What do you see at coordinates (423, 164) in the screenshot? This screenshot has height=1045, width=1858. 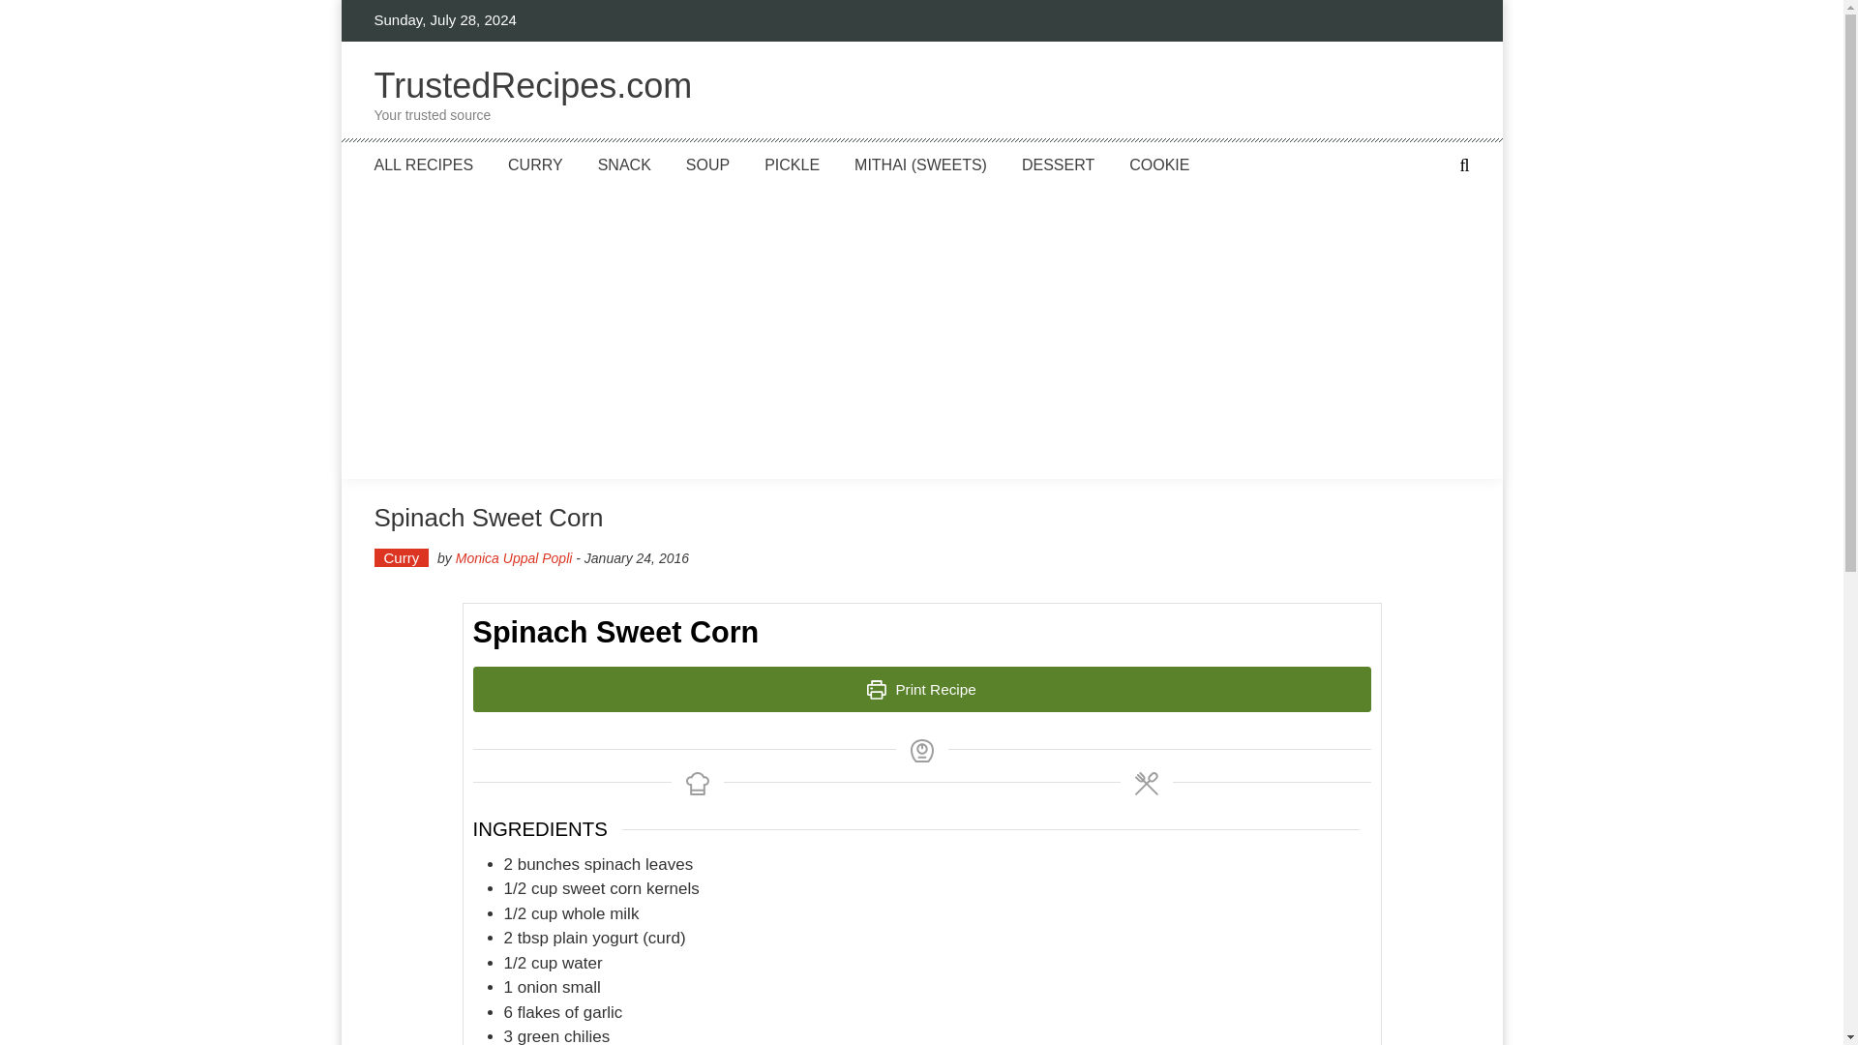 I see `CURRY` at bounding box center [423, 164].